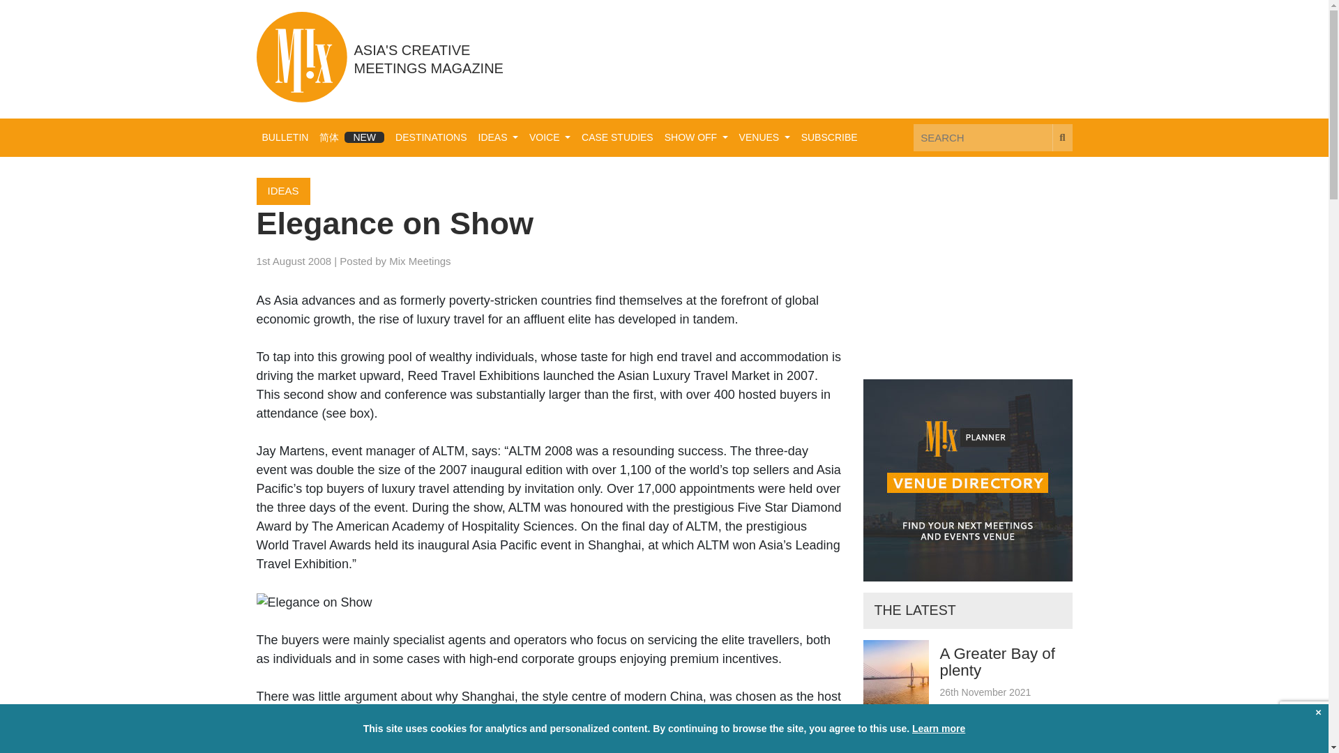 This screenshot has width=1339, height=753. I want to click on CASE STUDIES, so click(616, 138).